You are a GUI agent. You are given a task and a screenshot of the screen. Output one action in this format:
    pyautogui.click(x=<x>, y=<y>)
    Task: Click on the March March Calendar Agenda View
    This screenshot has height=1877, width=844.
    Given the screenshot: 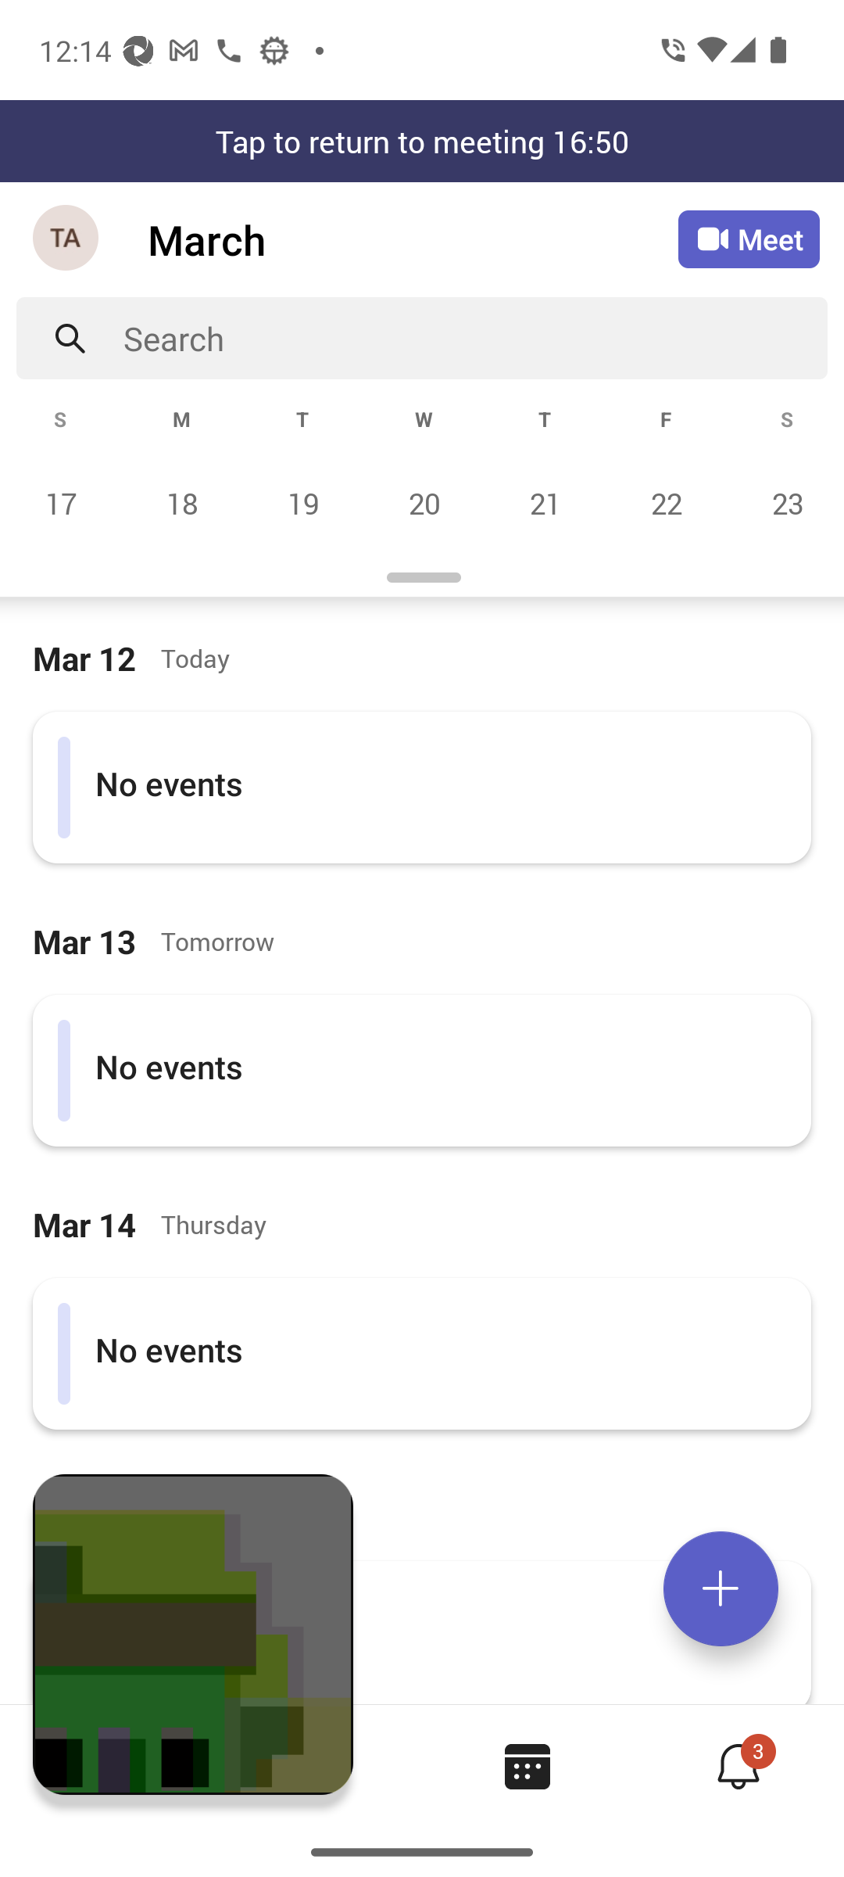 What is the action you would take?
    pyautogui.click(x=413, y=239)
    